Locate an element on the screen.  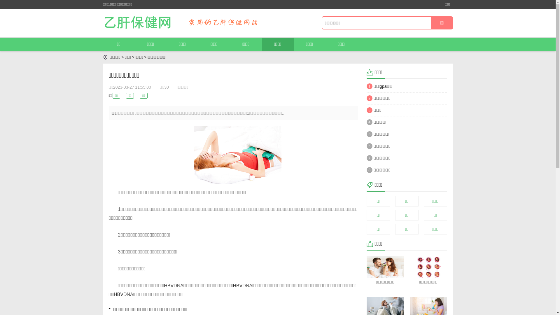
HBV is located at coordinates (169, 286).